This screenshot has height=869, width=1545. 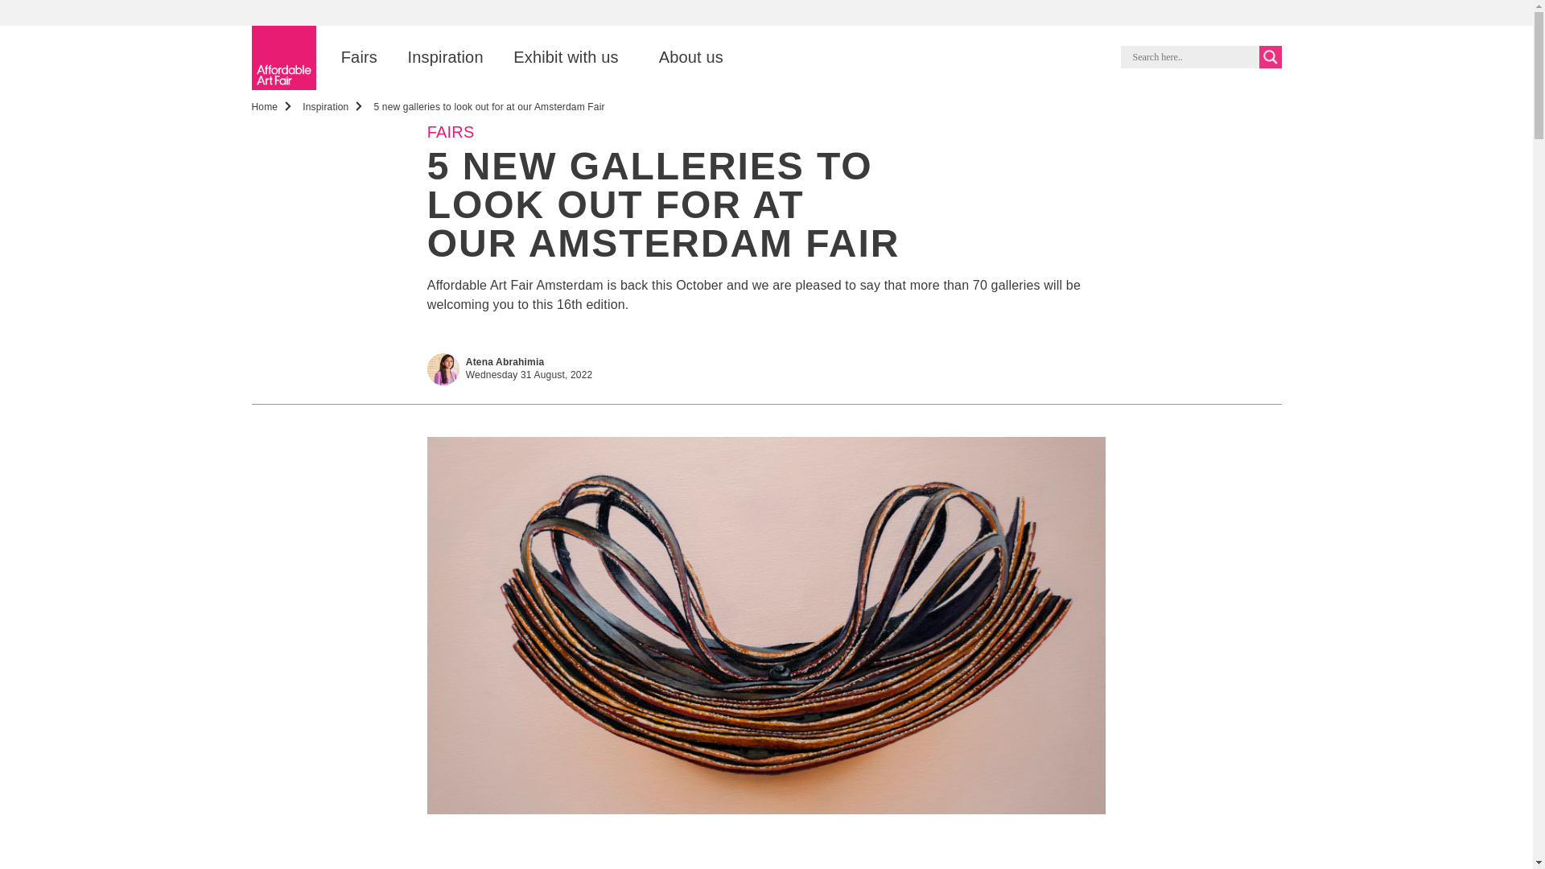 I want to click on Fairs, so click(x=336, y=56).